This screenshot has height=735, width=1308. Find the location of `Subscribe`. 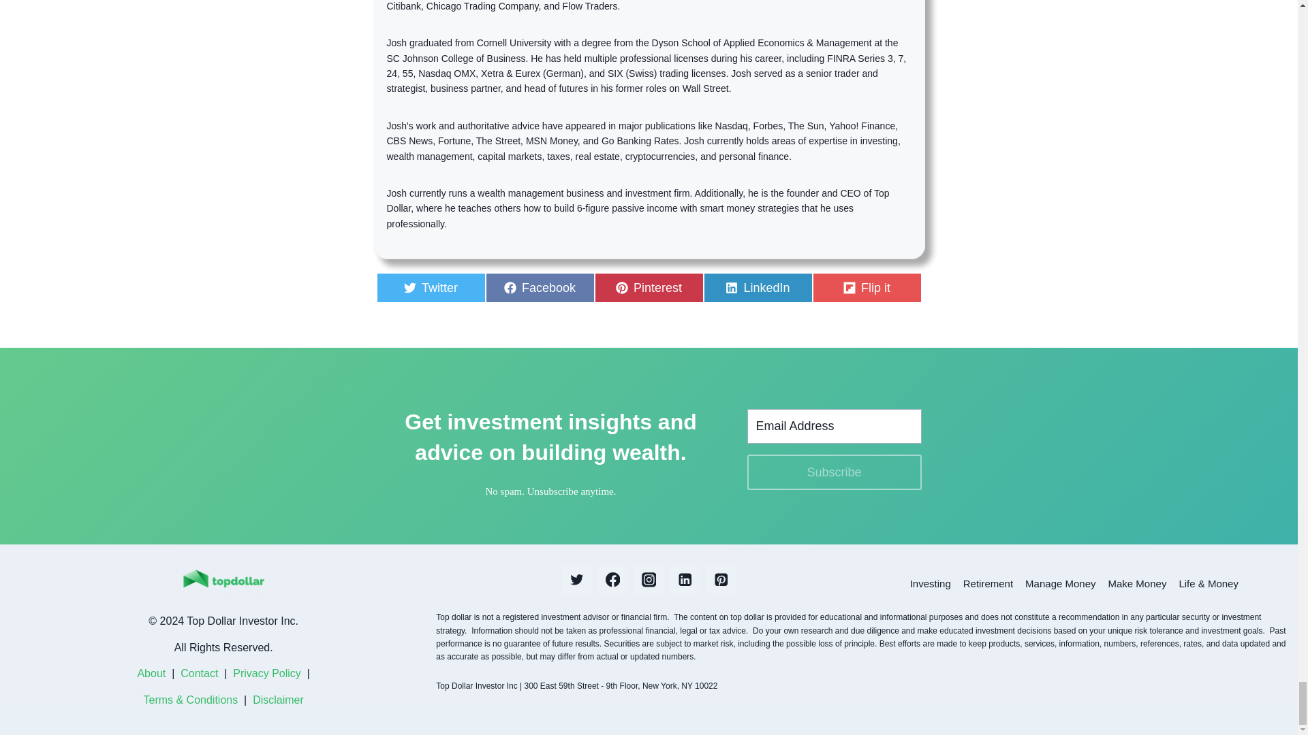

Subscribe is located at coordinates (1060, 583).